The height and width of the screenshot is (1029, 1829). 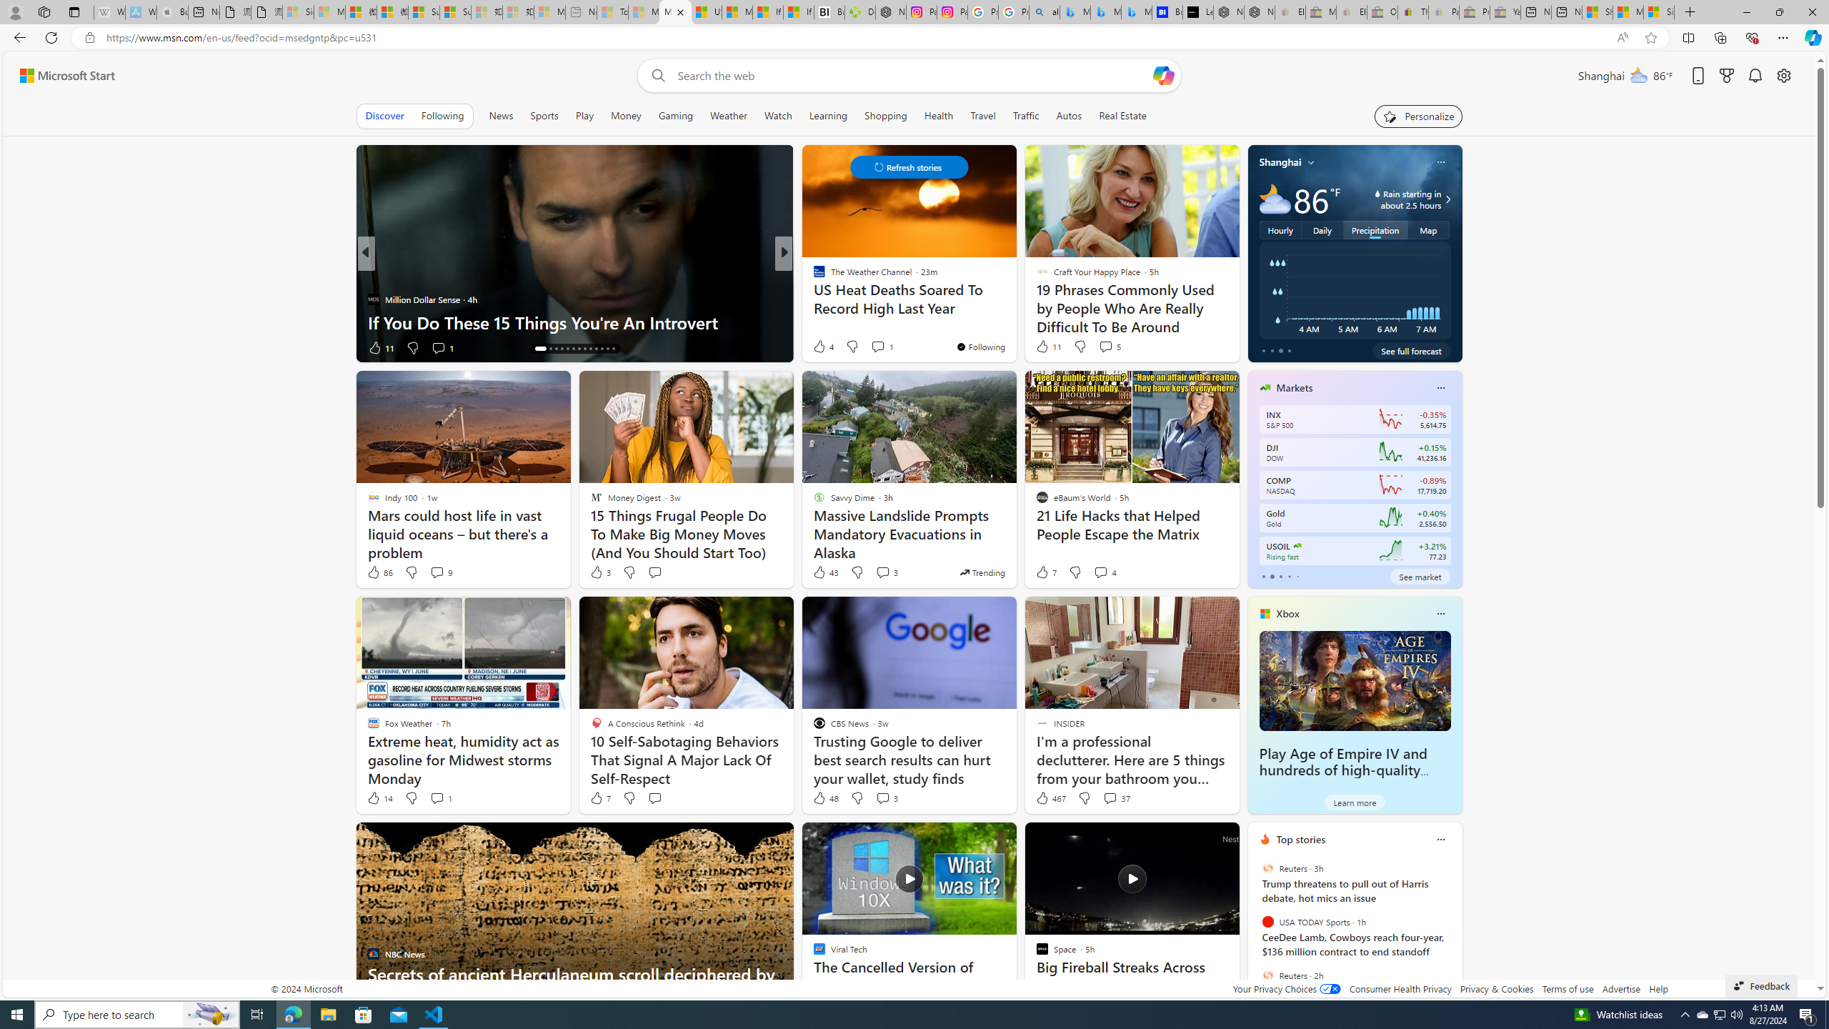 I want to click on Scientists Drill Super Deep Into Weird Underwater Structures, so click(x=1014, y=310).